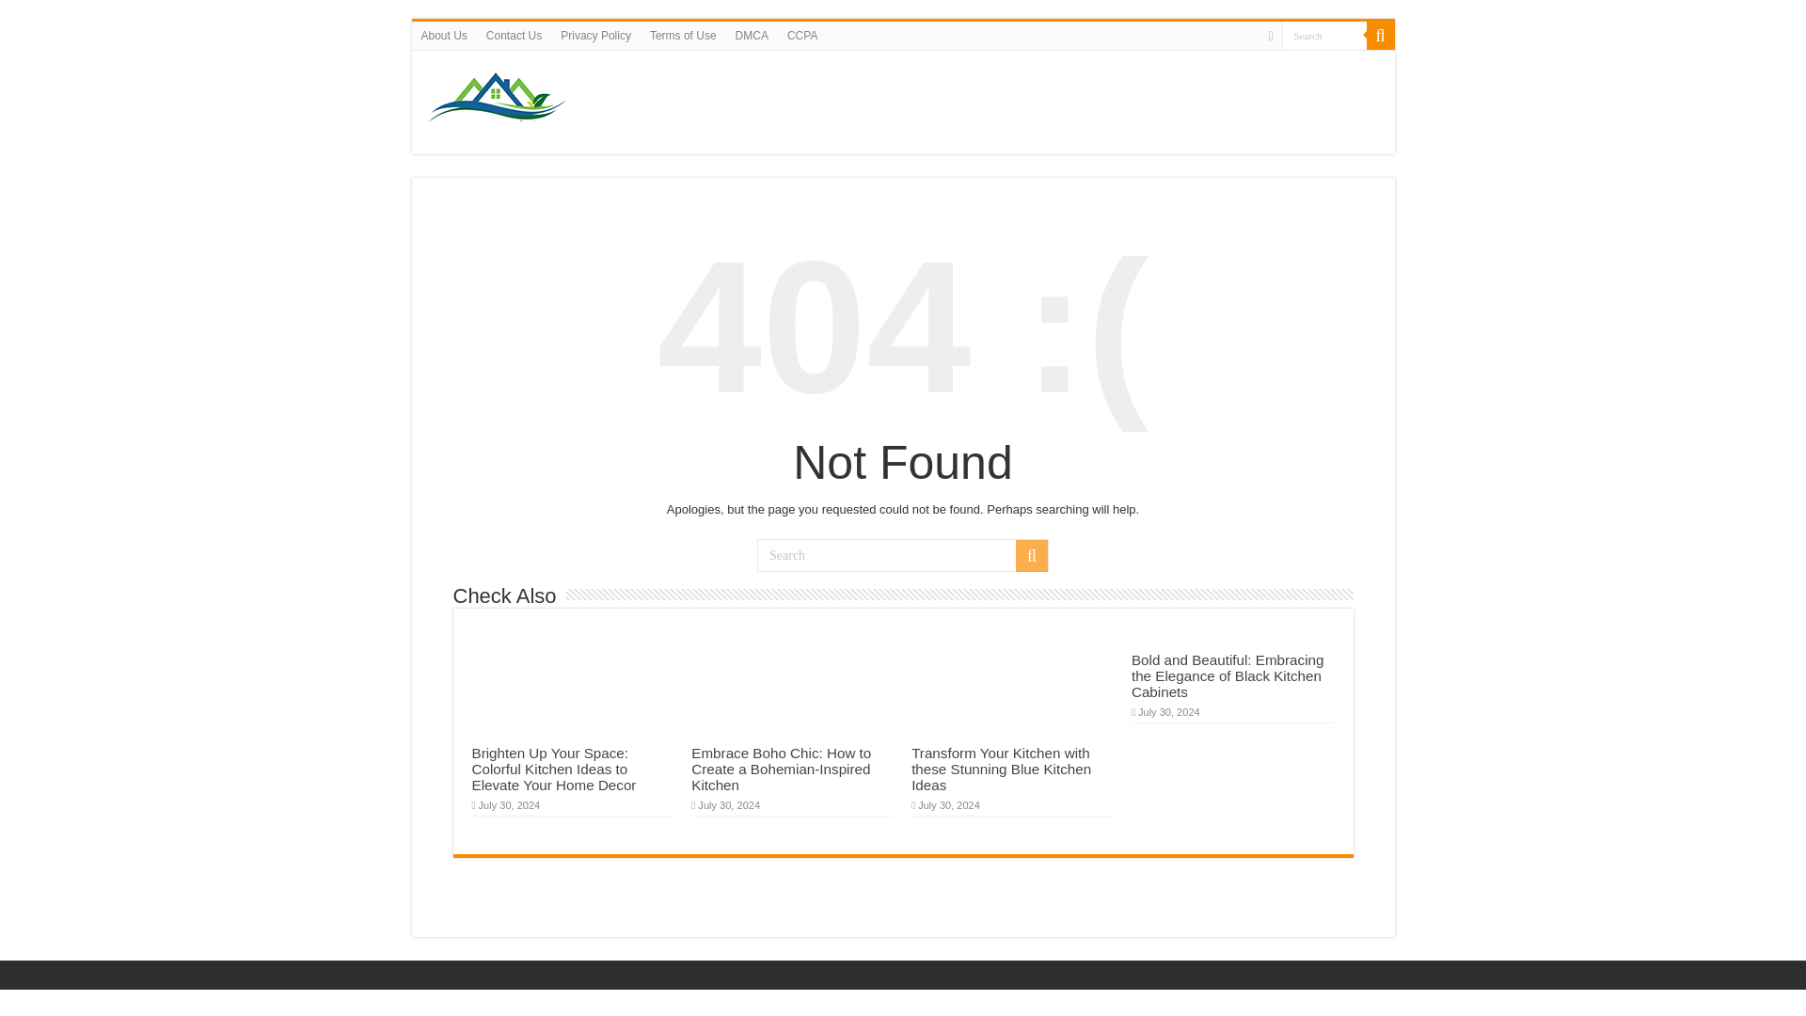  I want to click on Search, so click(903, 555).